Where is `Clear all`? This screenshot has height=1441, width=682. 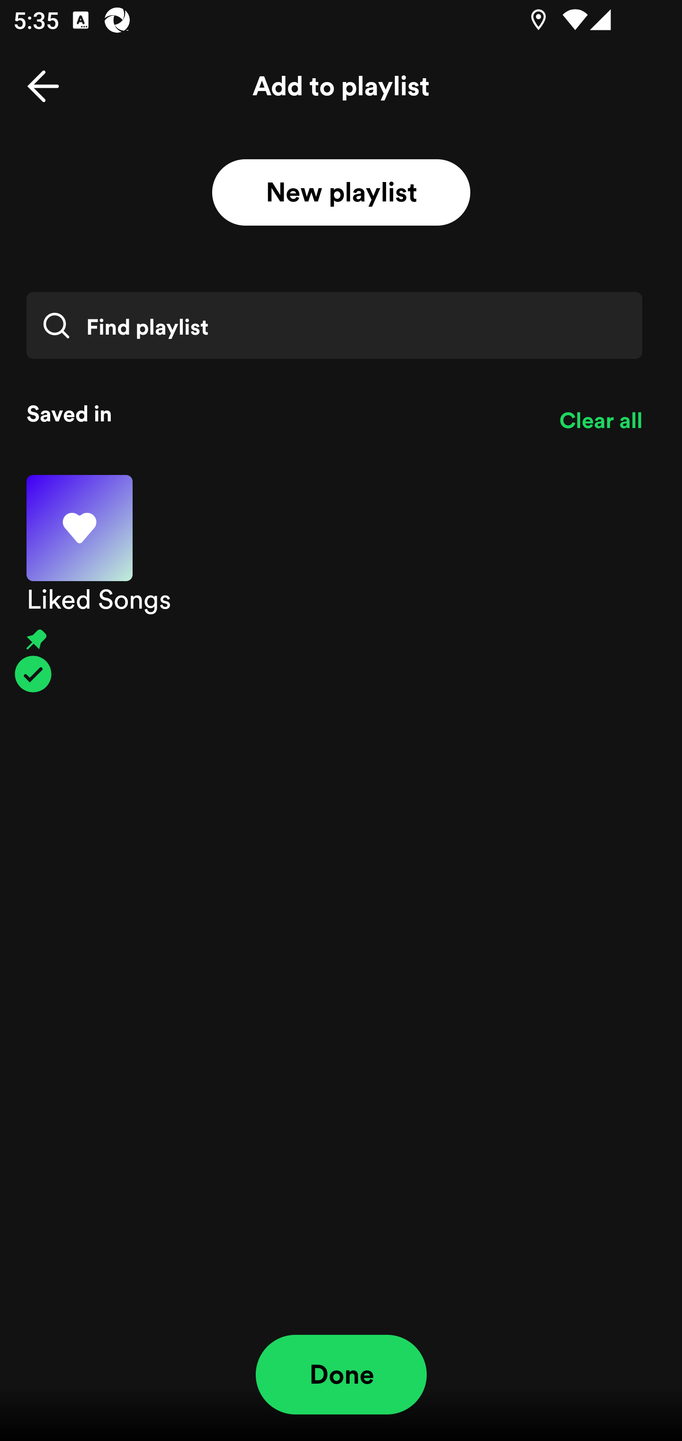
Clear all is located at coordinates (601, 421).